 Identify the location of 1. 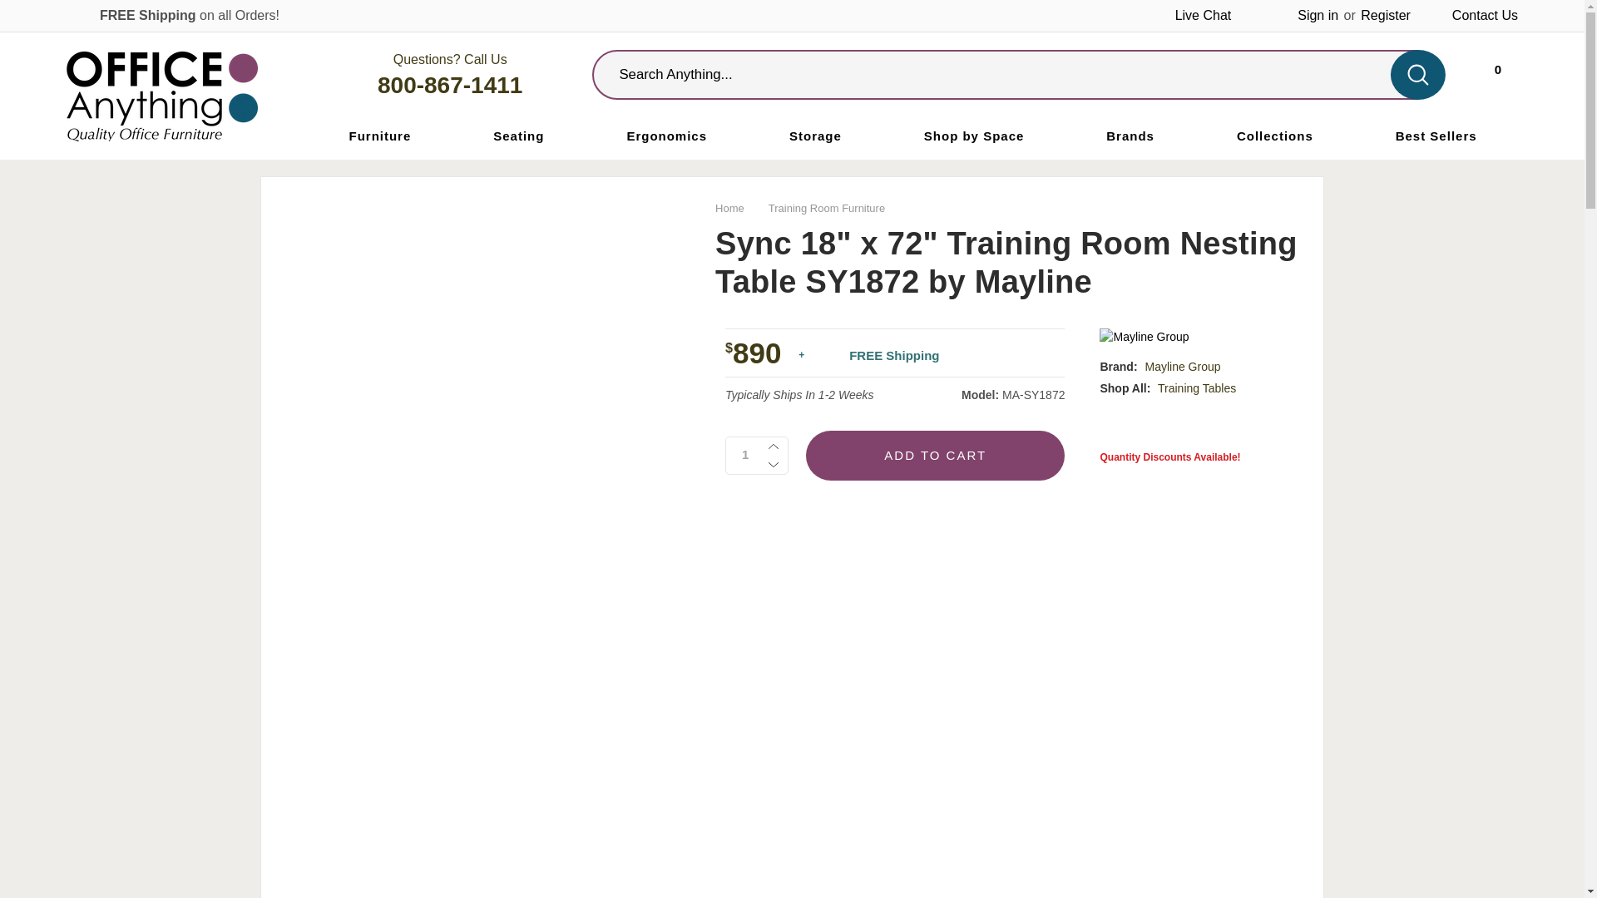
(379, 136).